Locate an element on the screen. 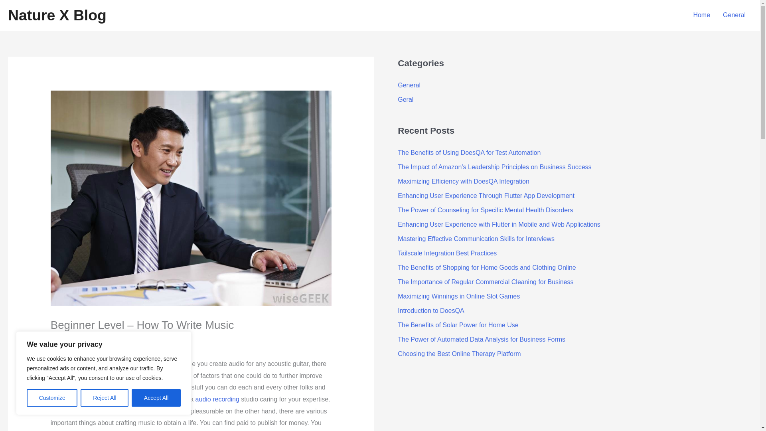 The image size is (766, 431). Home is located at coordinates (701, 15).